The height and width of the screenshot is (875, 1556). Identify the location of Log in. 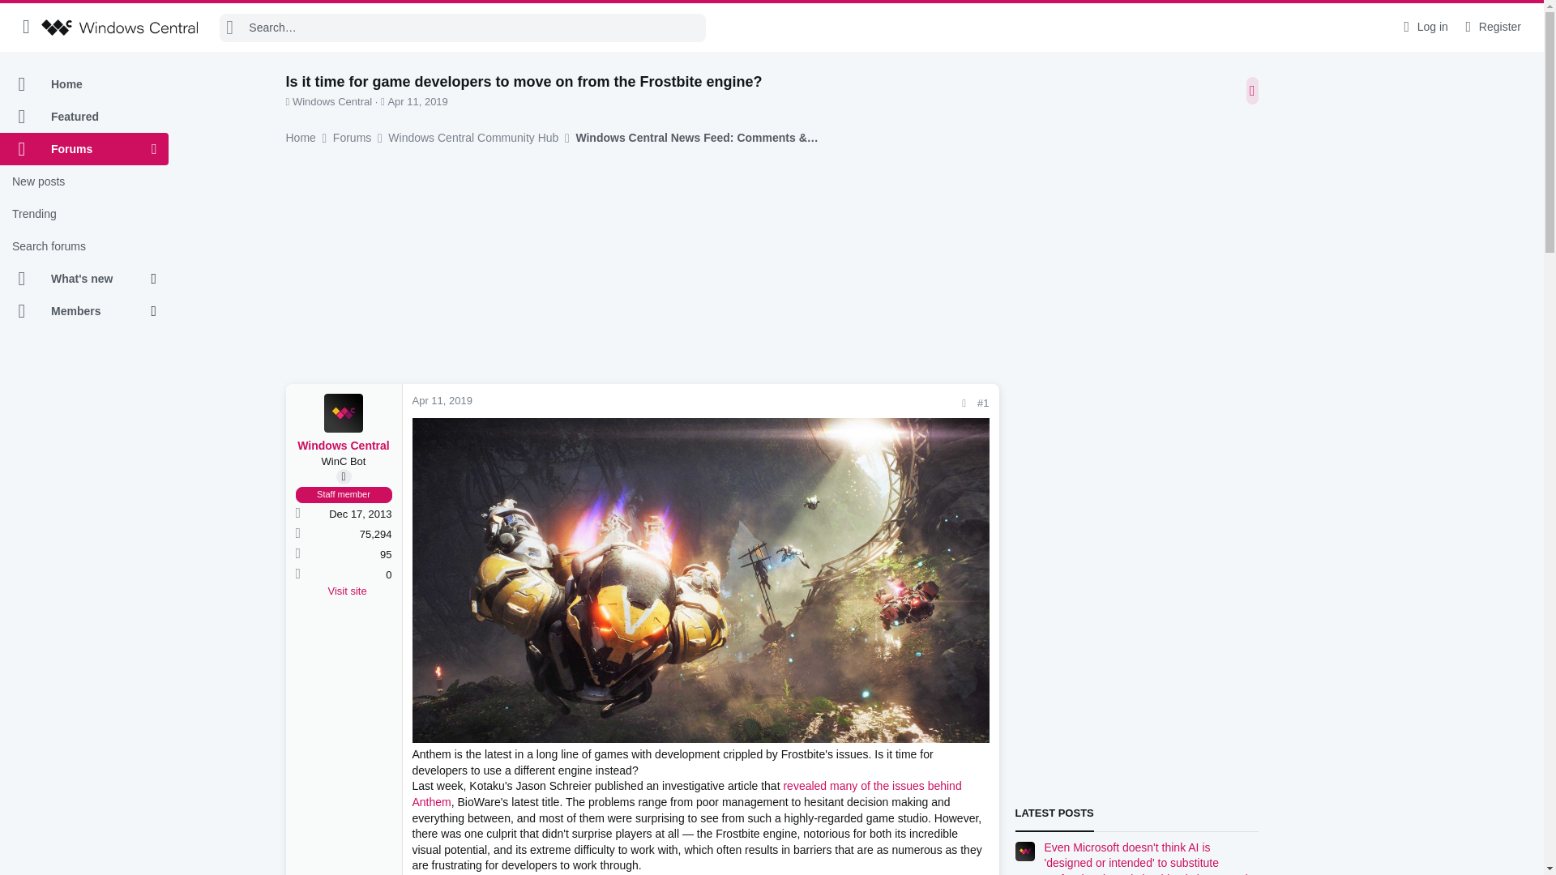
(1423, 27).